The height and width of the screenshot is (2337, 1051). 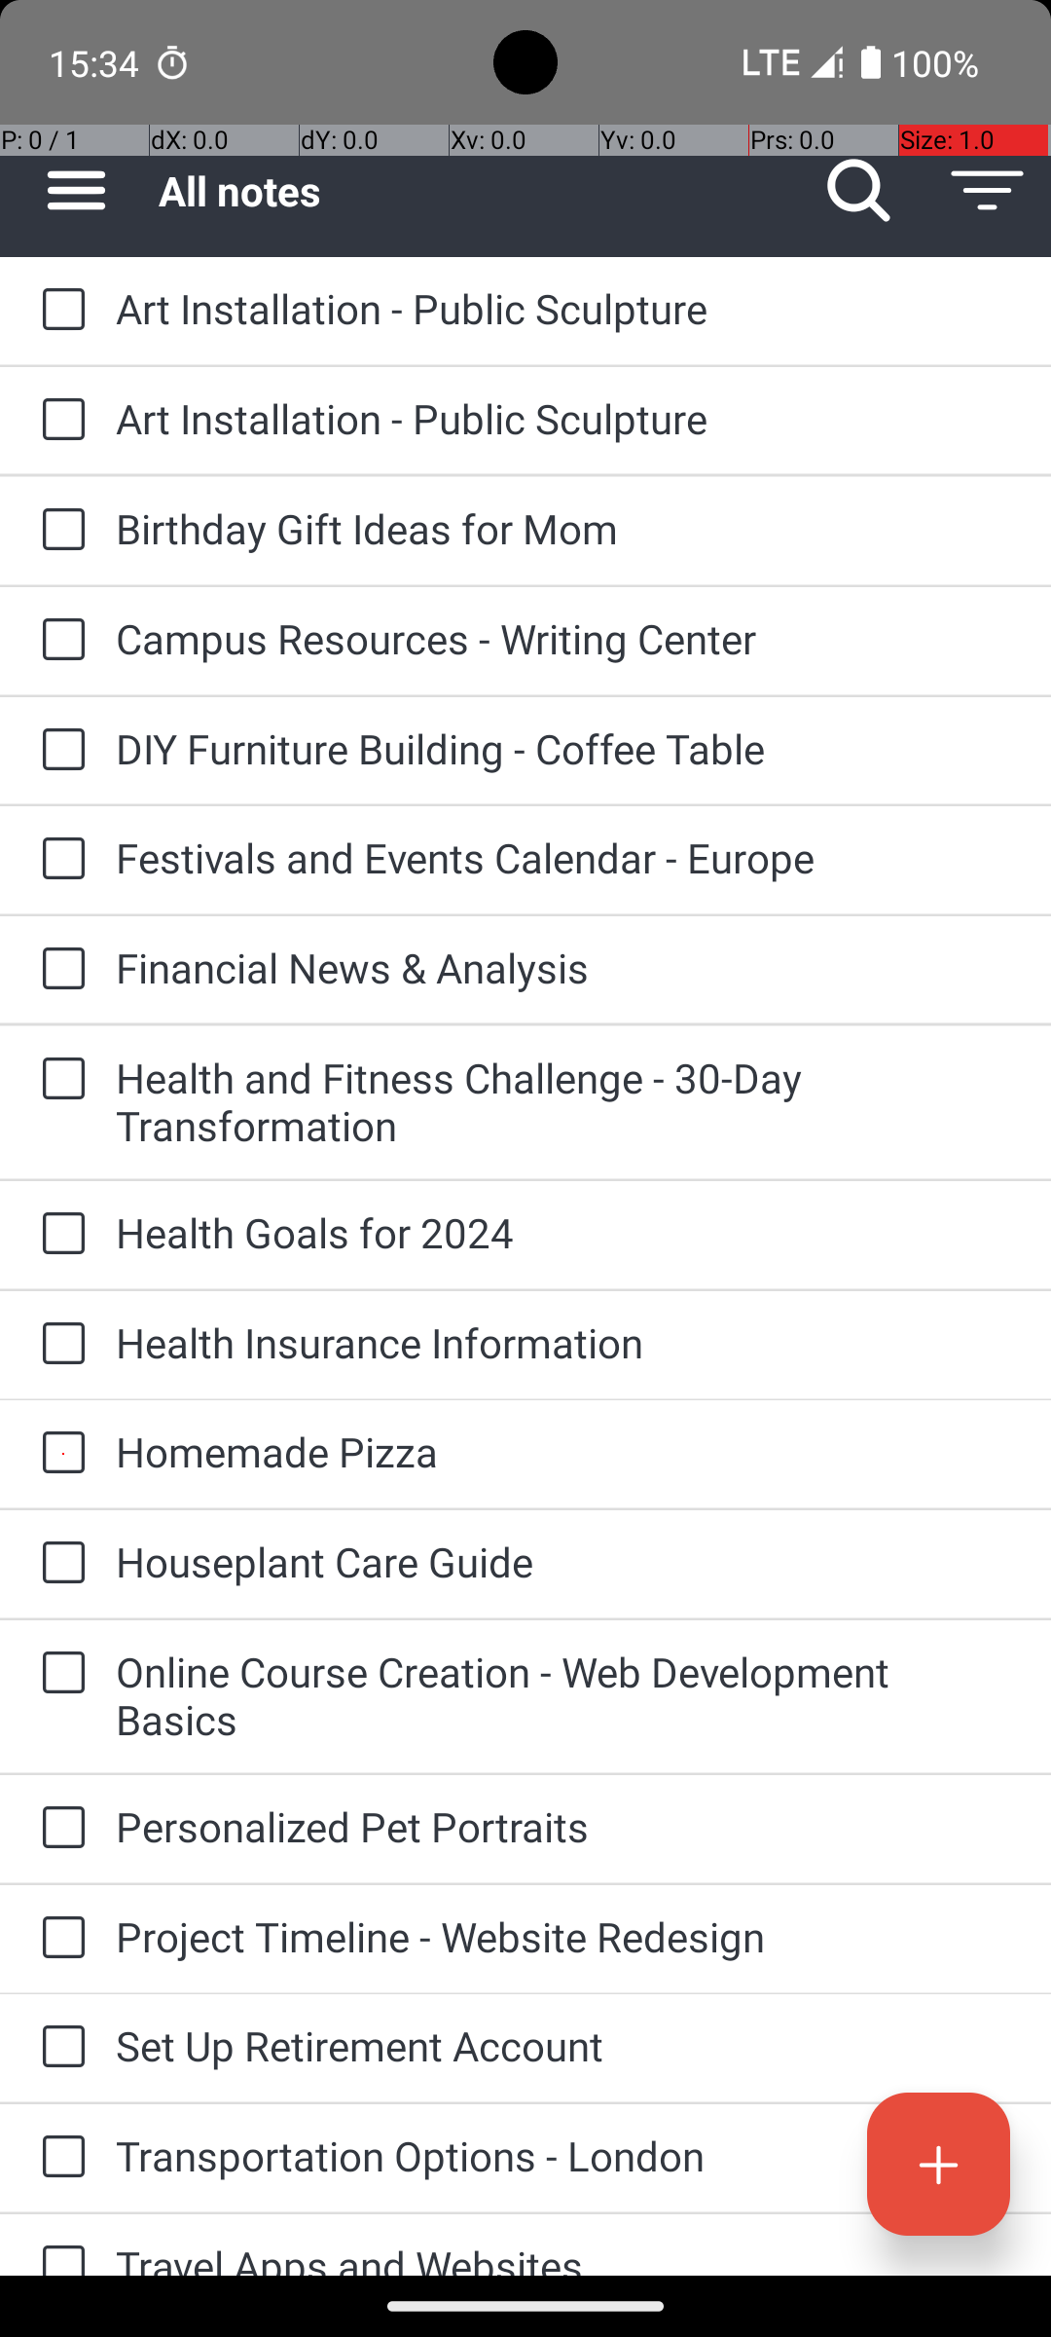 I want to click on Personalized Pet Portraits, so click(x=564, y=1827).